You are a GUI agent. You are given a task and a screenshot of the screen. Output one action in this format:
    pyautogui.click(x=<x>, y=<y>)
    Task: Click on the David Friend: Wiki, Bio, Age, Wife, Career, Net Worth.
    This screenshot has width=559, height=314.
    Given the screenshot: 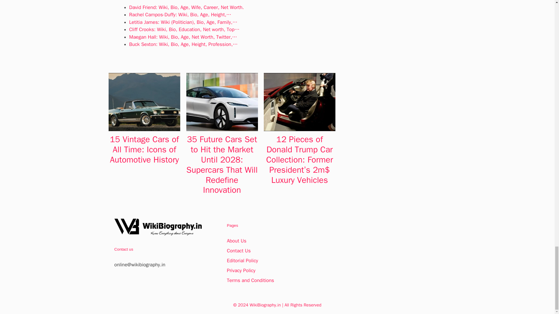 What is the action you would take?
    pyautogui.click(x=186, y=7)
    